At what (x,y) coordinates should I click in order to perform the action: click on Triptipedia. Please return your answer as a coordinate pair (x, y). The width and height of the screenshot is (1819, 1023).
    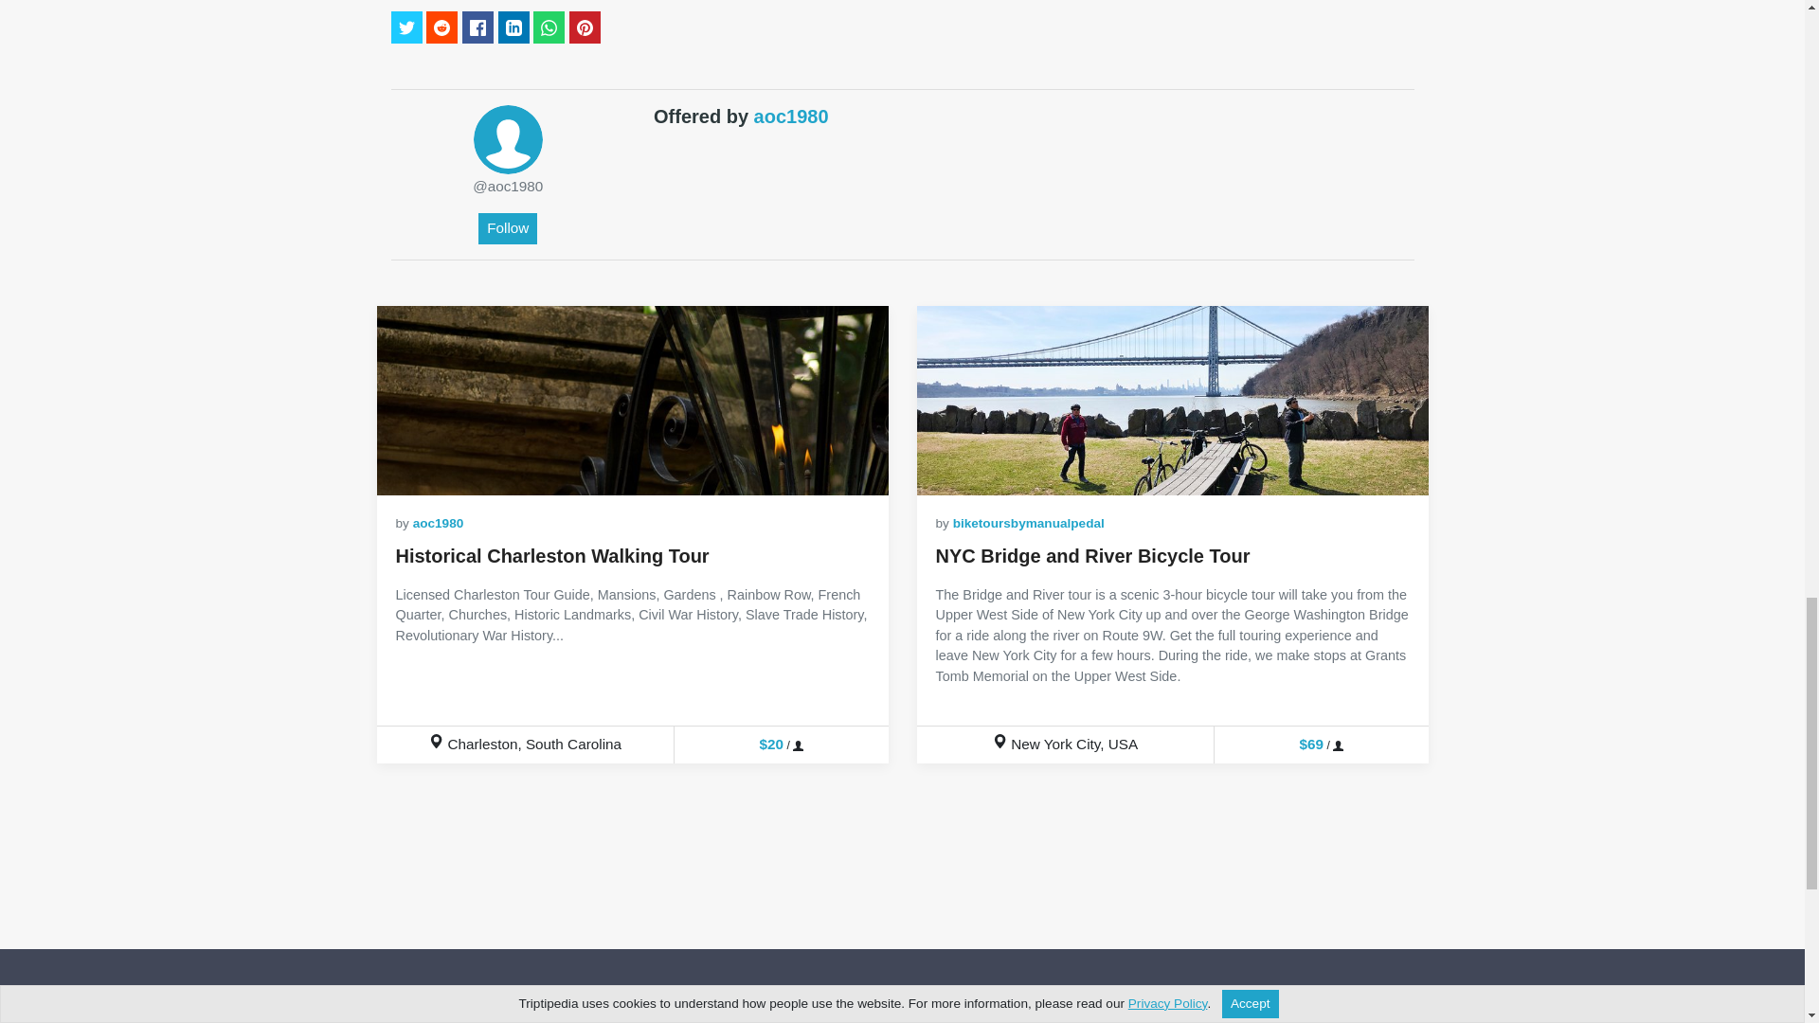
    Looking at the image, I should click on (490, 1012).